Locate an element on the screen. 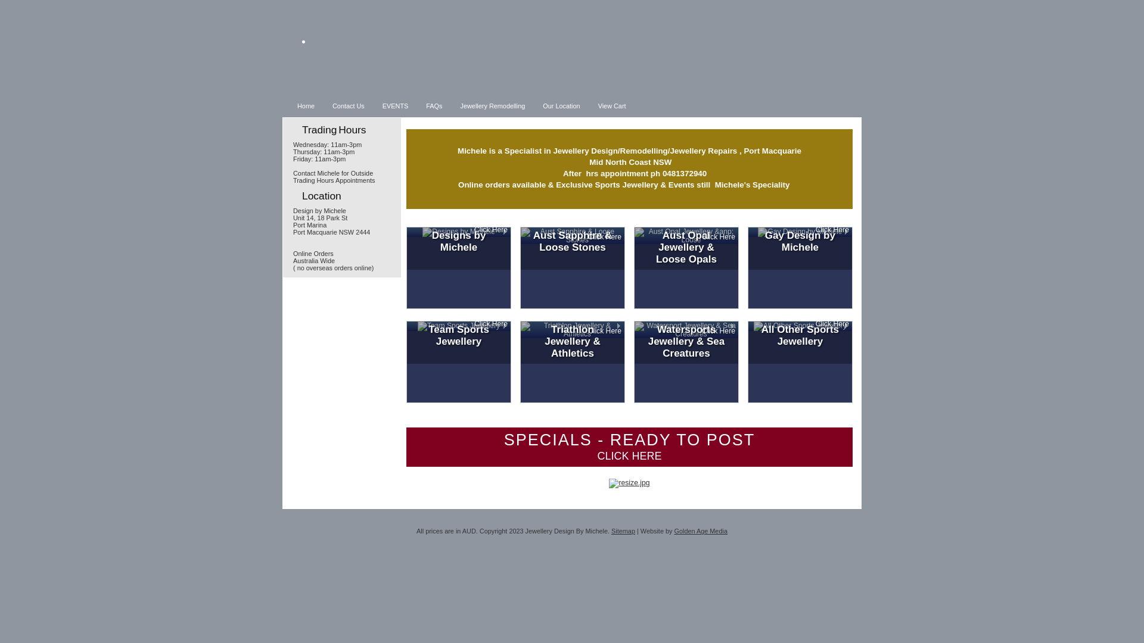 Image resolution: width=1144 pixels, height=643 pixels. Home is located at coordinates (306, 105).